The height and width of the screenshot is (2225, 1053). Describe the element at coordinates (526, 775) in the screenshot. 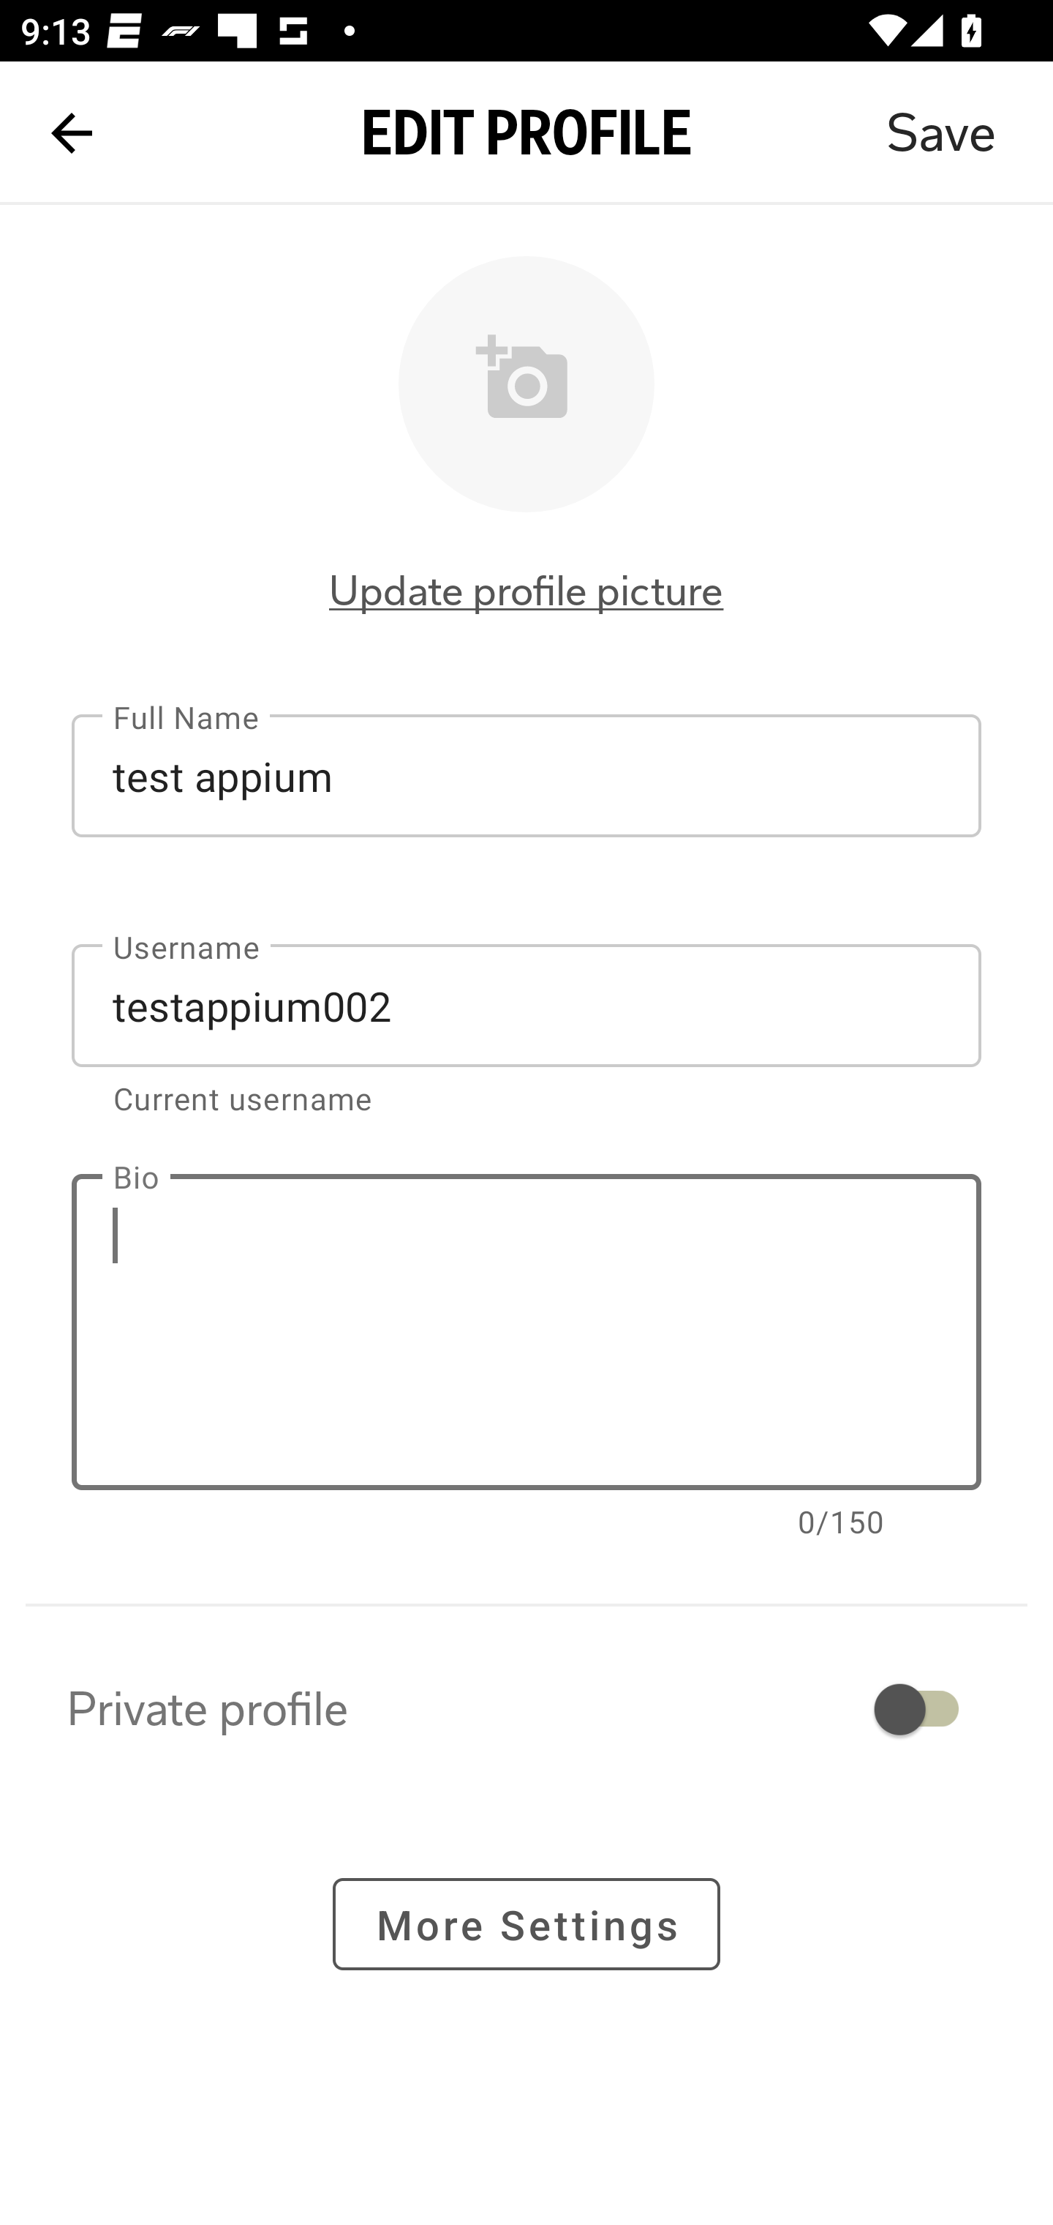

I see `test appium` at that location.